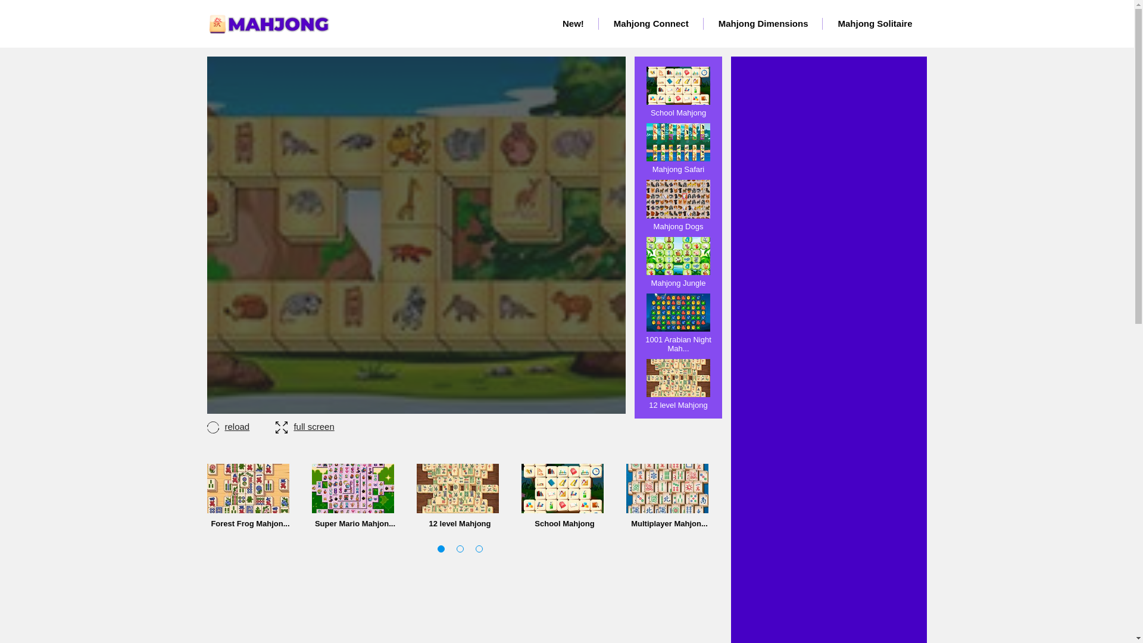  I want to click on reload, so click(241, 426).